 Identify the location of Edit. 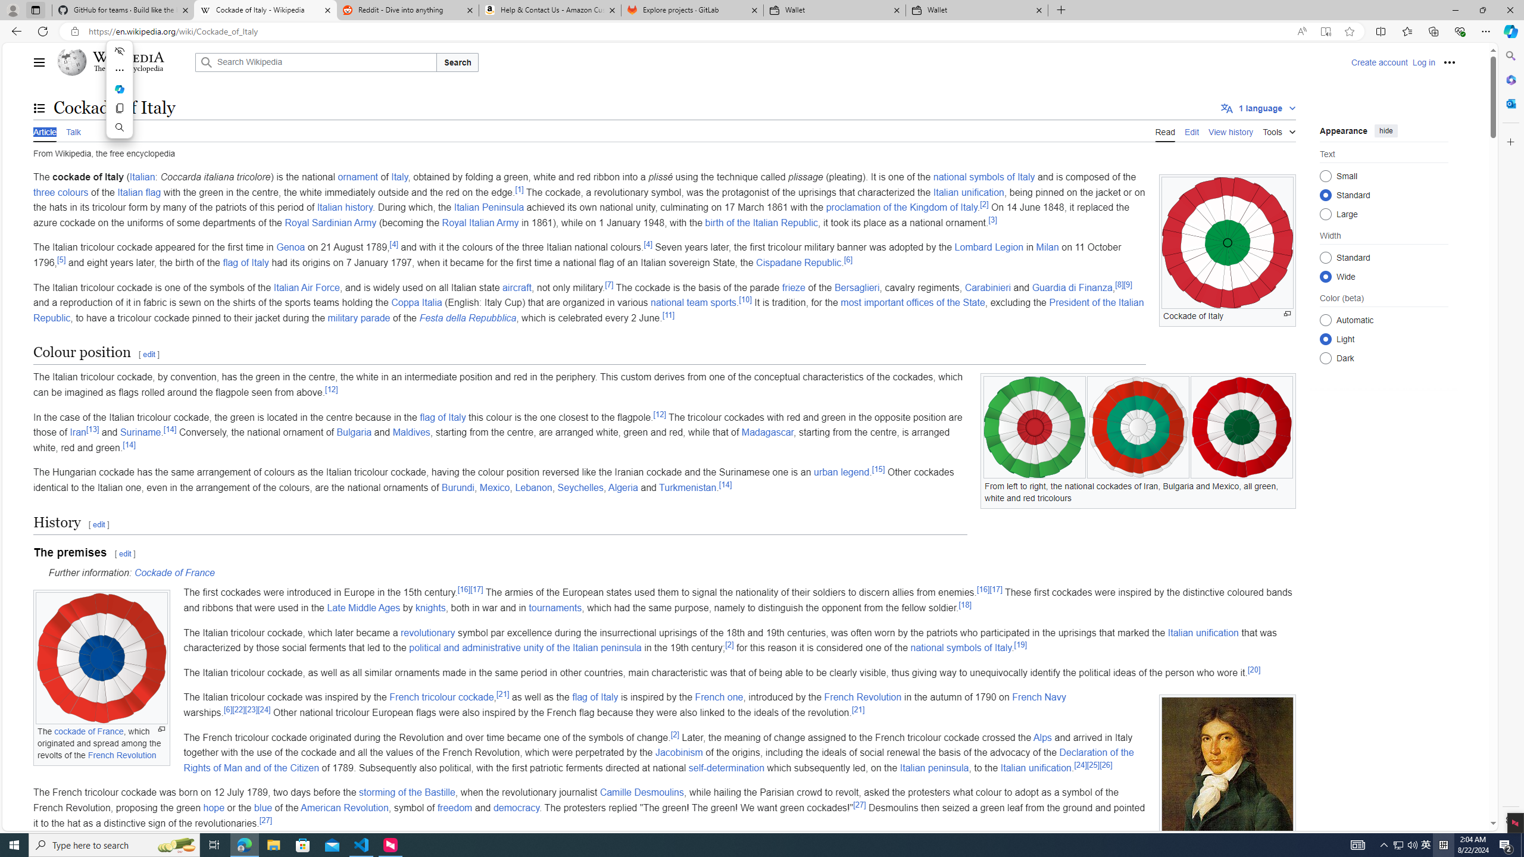
(1192, 130).